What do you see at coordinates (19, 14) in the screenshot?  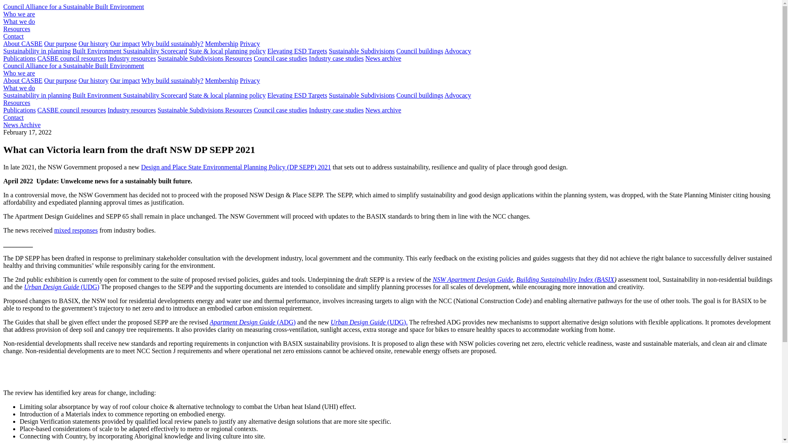 I see `Who we are` at bounding box center [19, 14].